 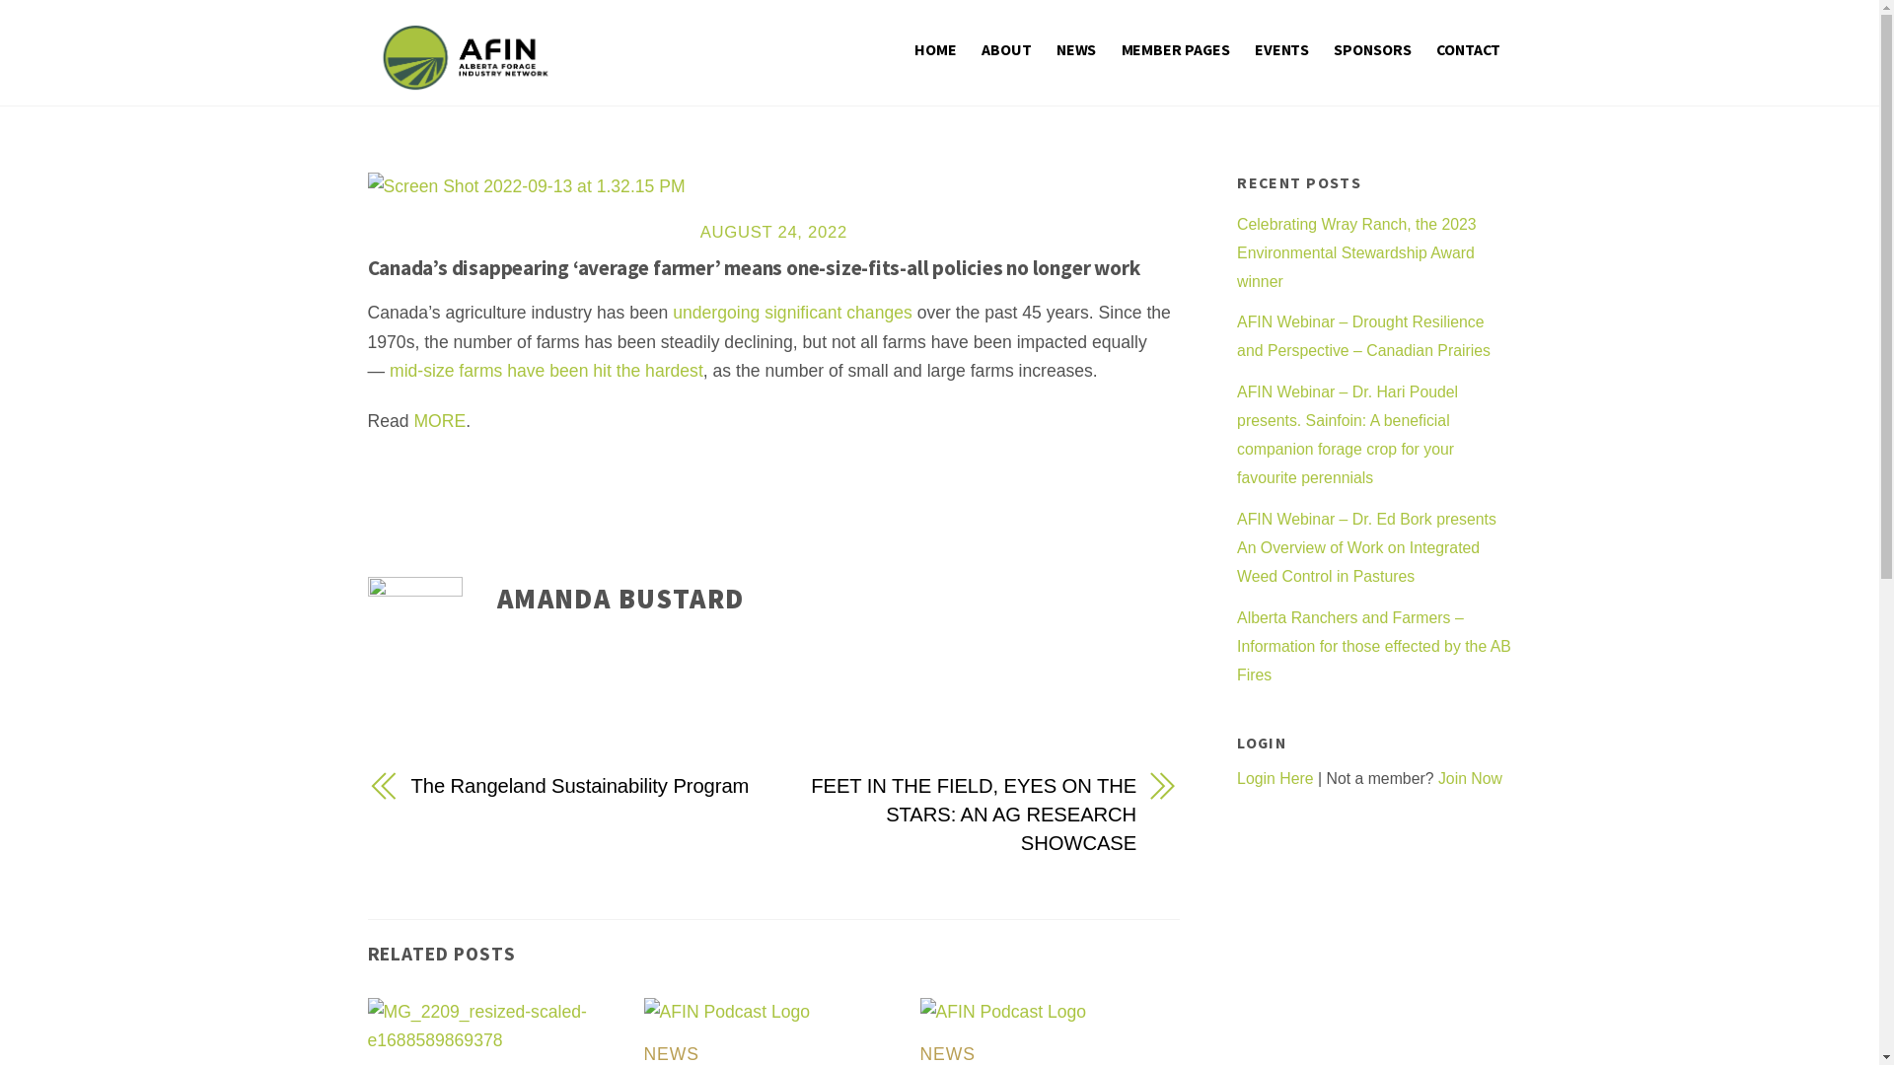 What do you see at coordinates (1077, 49) in the screenshot?
I see `NEWS` at bounding box center [1077, 49].